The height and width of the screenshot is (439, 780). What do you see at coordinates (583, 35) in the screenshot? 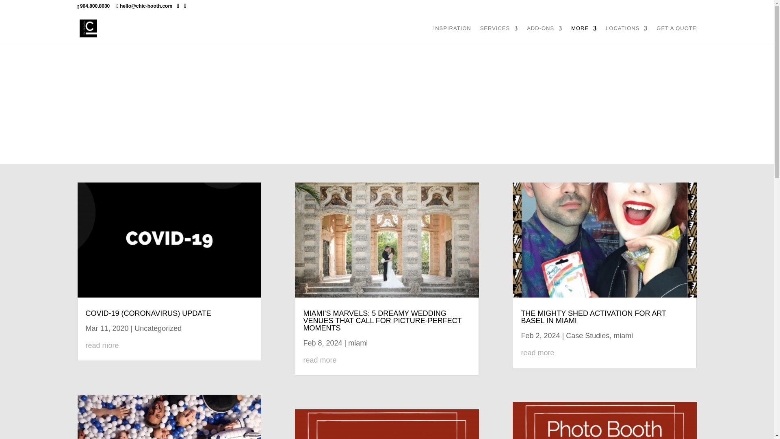
I see `MORE` at bounding box center [583, 35].